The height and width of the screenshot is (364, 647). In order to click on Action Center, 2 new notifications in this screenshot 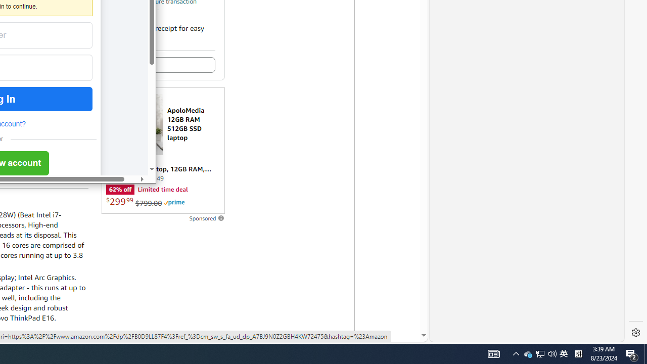, I will do `click(493, 354)`.